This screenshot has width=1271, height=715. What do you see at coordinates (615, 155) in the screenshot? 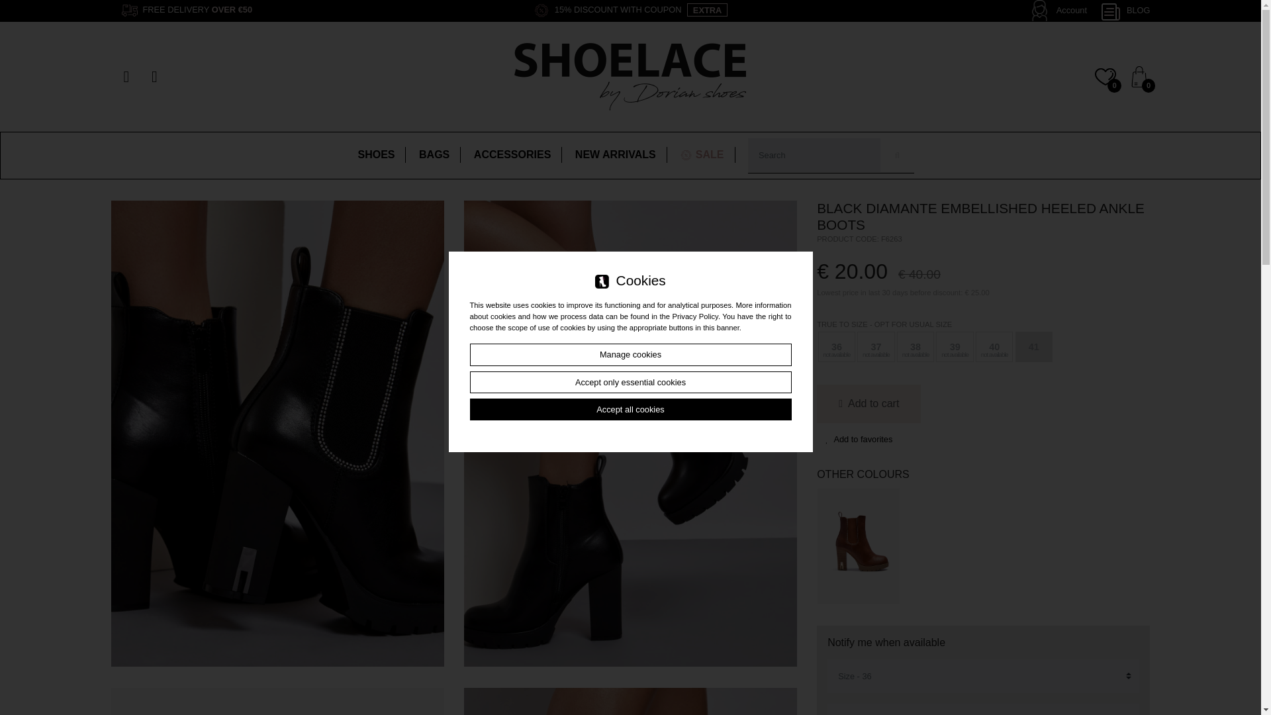
I see `New arrivals` at bounding box center [615, 155].